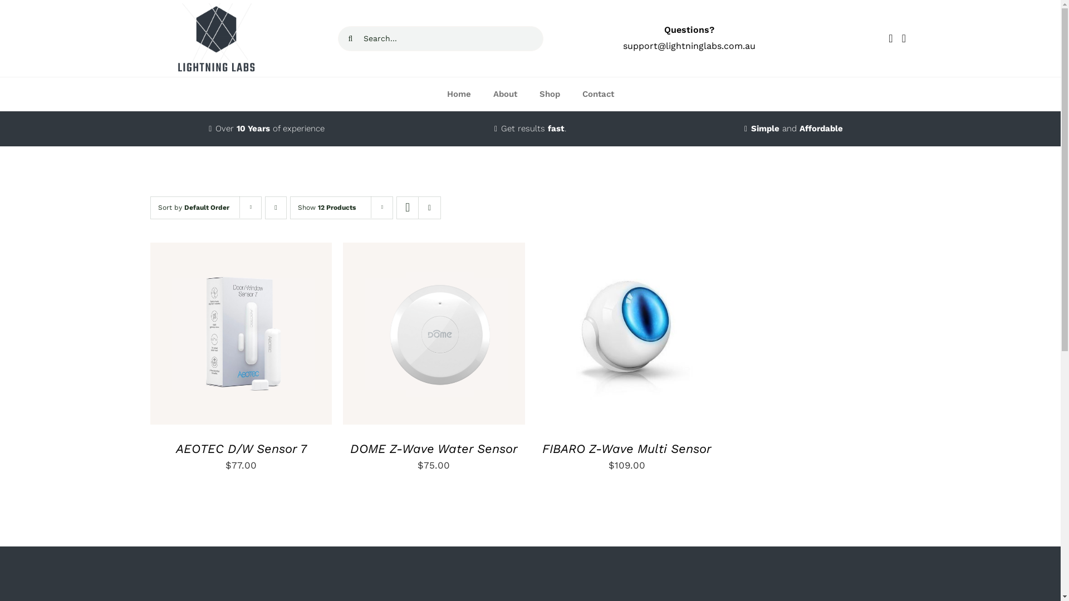  I want to click on Log In, so click(875, 162).